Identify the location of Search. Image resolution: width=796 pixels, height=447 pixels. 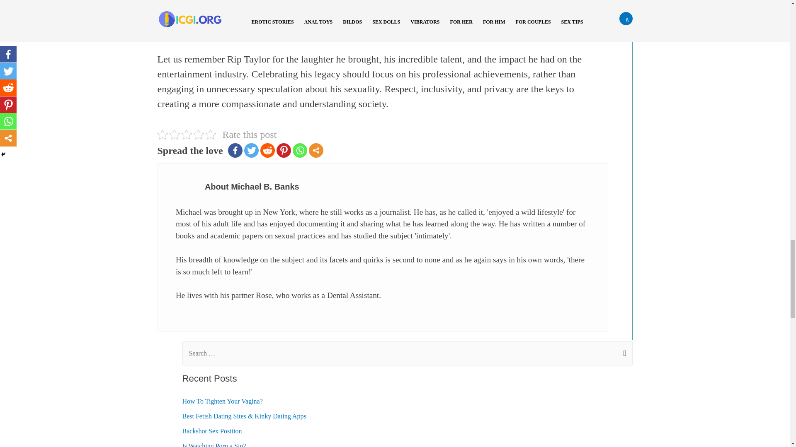
(623, 345).